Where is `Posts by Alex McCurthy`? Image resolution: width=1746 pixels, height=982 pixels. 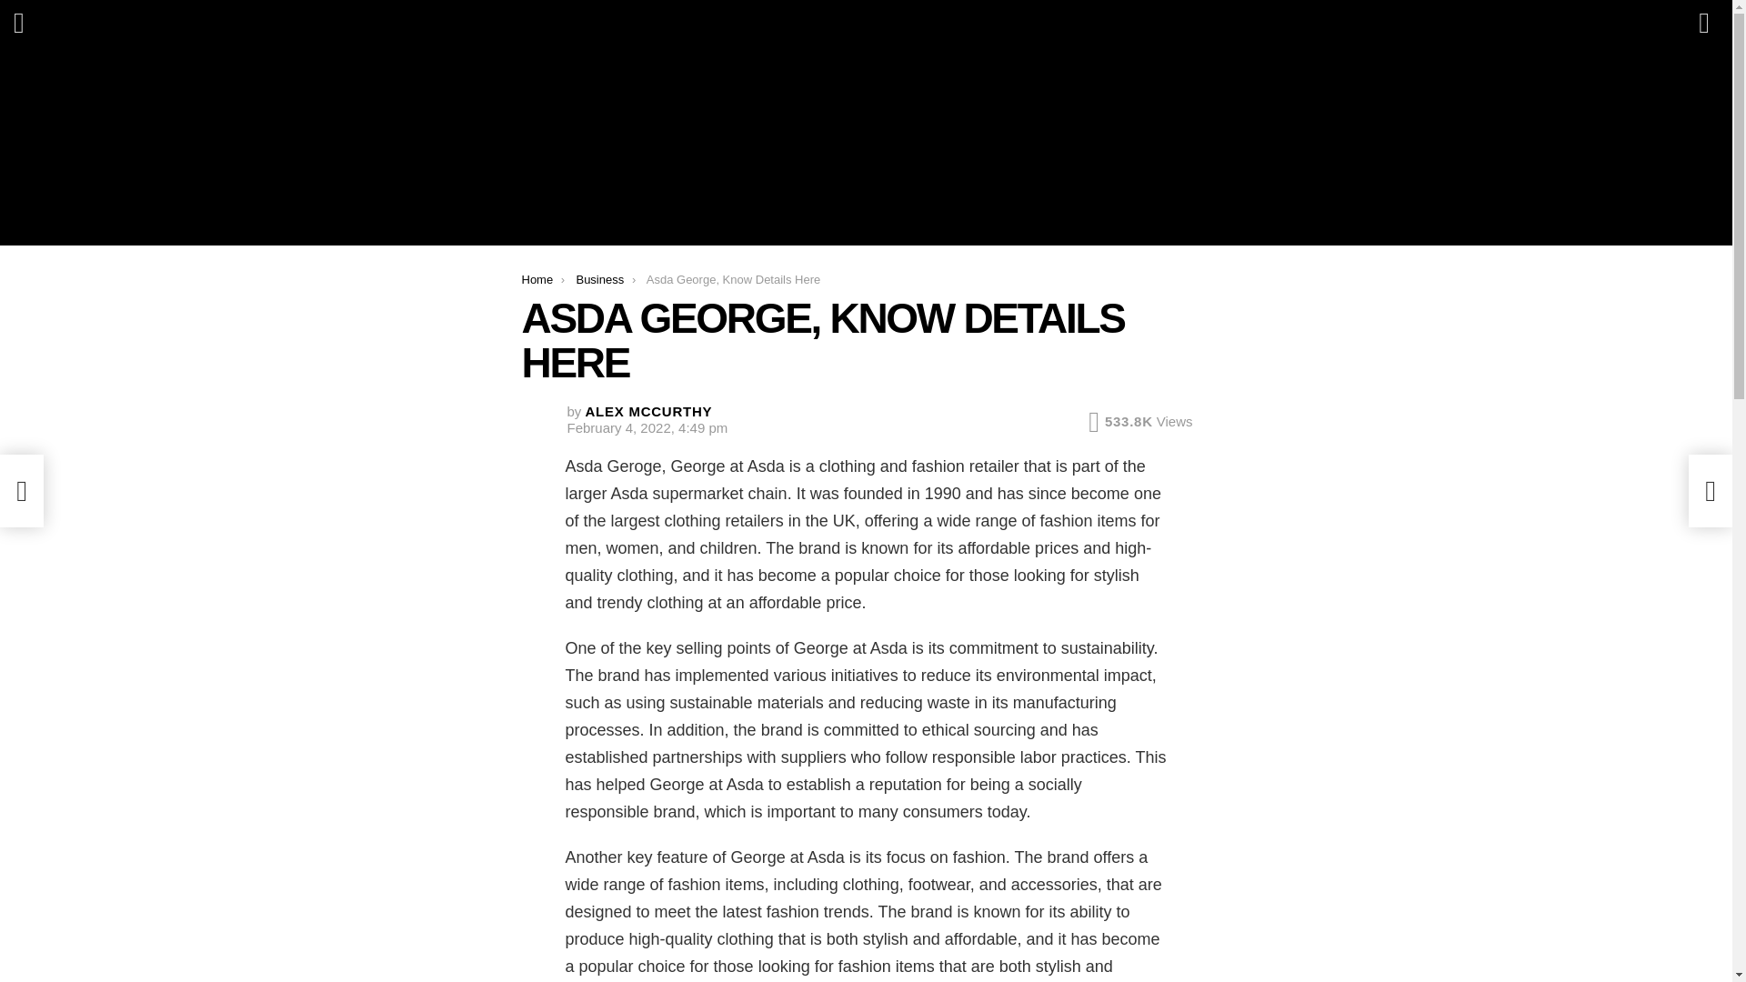 Posts by Alex McCurthy is located at coordinates (648, 411).